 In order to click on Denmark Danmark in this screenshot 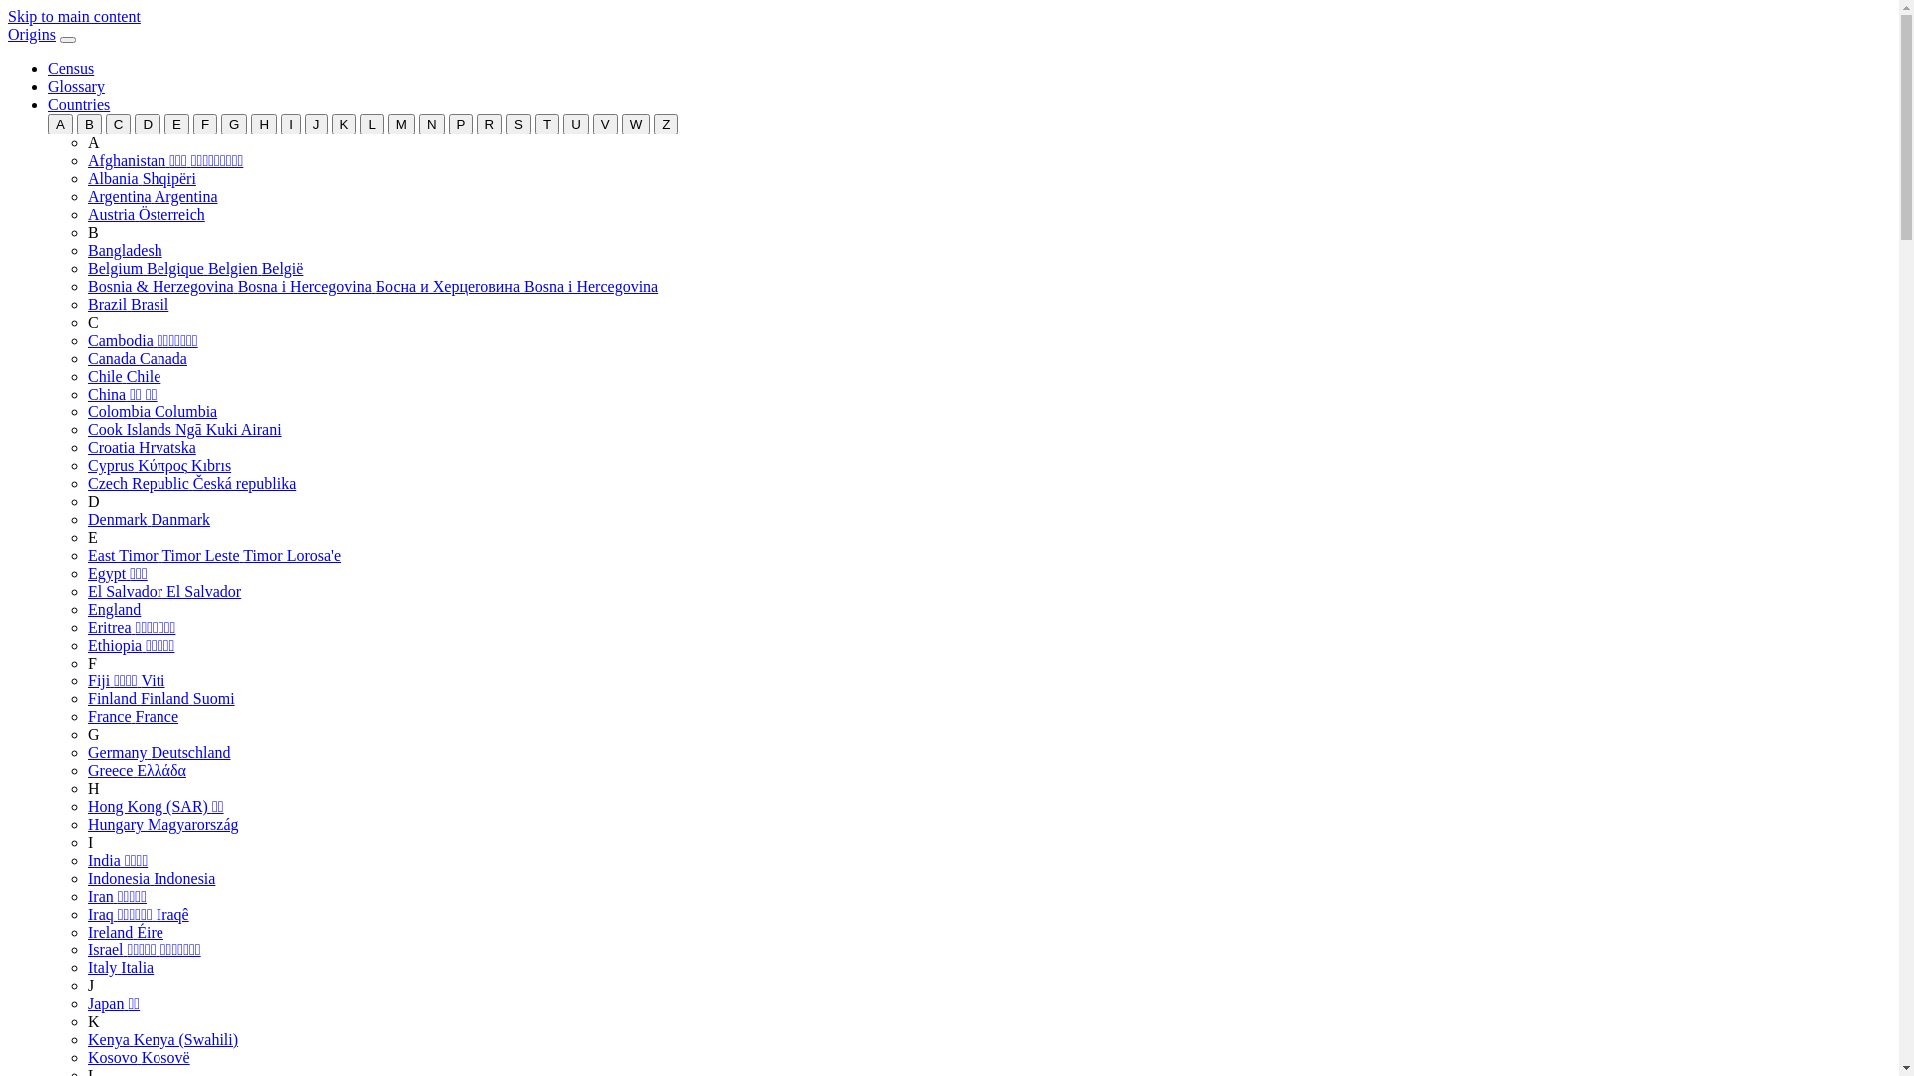, I will do `click(150, 520)`.